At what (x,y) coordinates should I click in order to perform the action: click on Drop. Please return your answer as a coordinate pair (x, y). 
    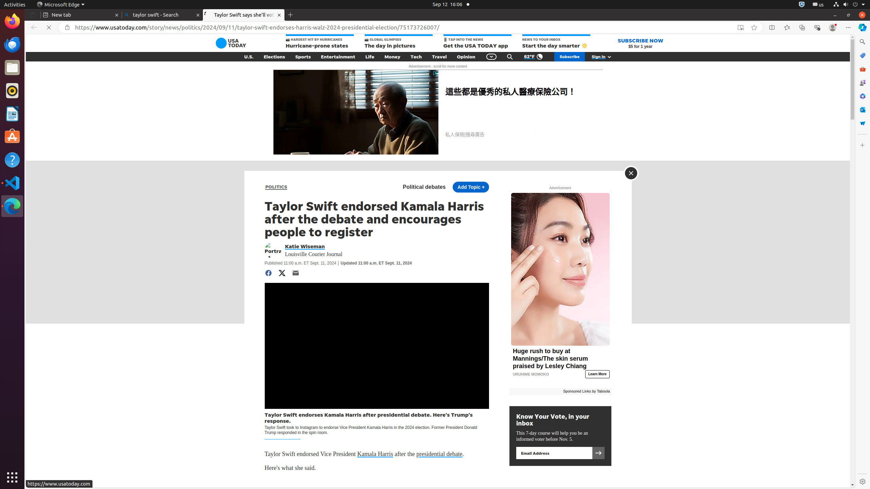
    Looking at the image, I should click on (863, 123).